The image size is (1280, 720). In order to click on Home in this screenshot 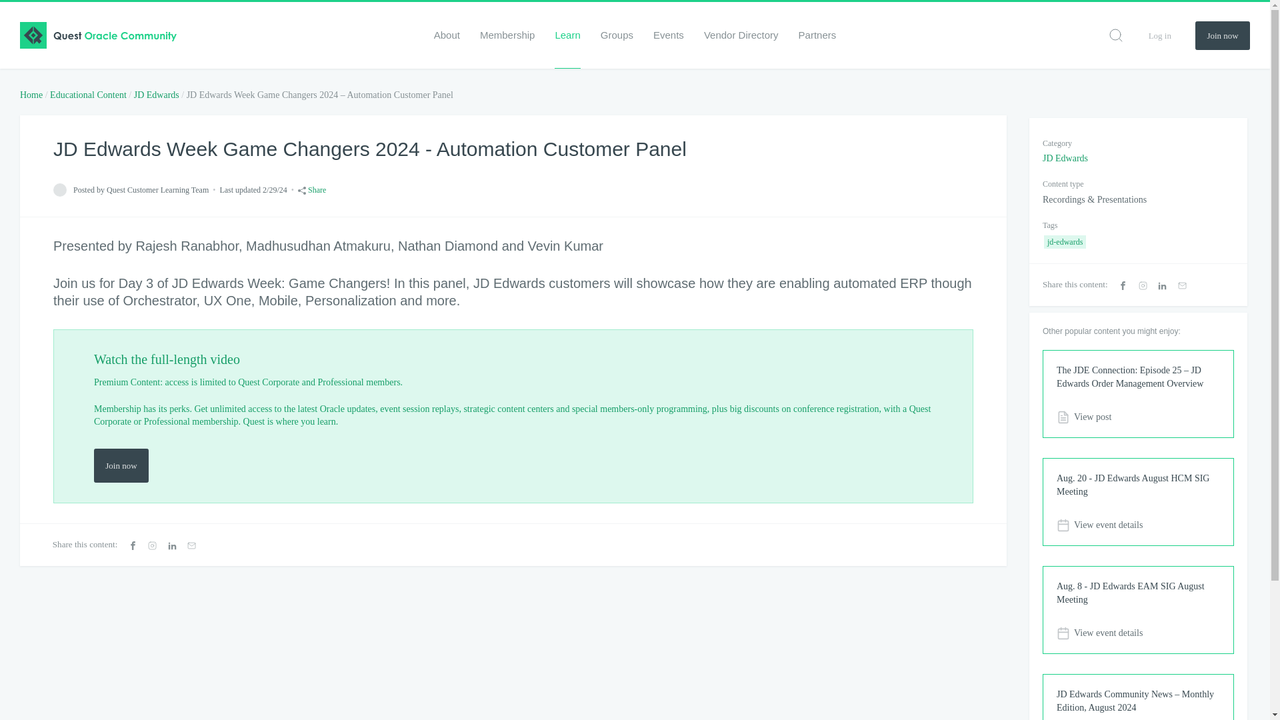, I will do `click(31, 95)`.